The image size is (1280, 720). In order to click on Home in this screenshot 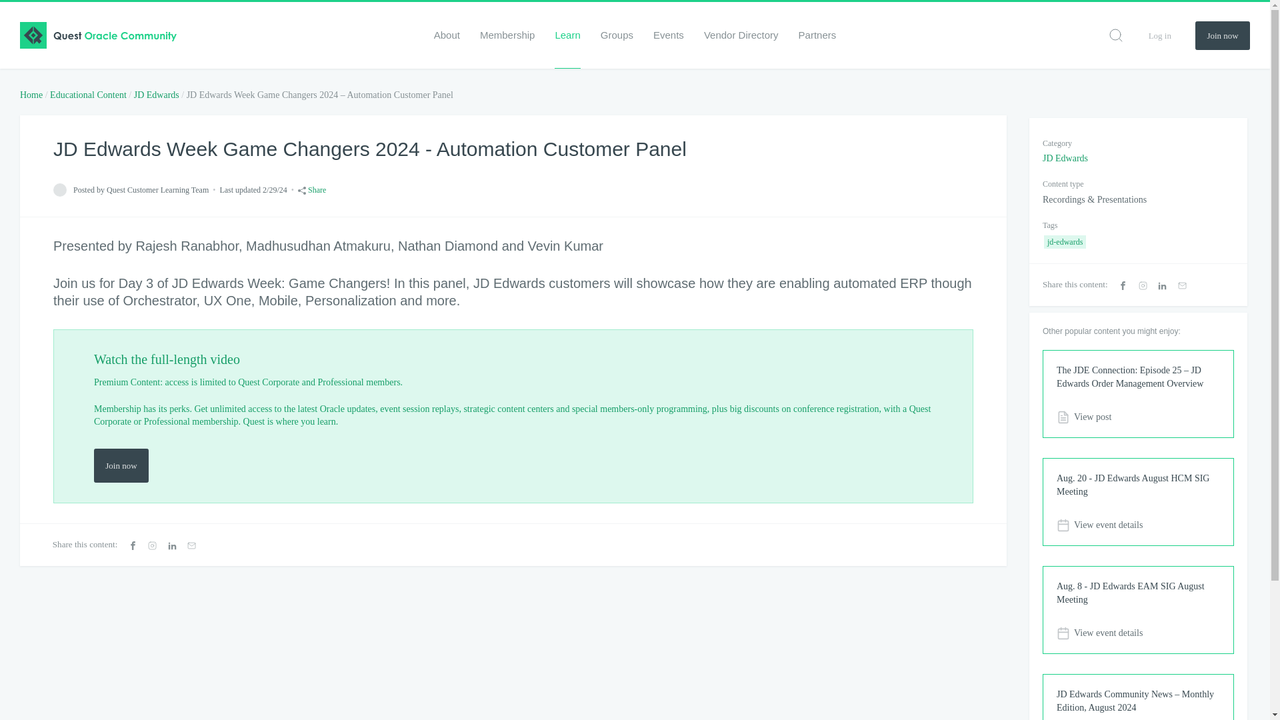, I will do `click(31, 95)`.